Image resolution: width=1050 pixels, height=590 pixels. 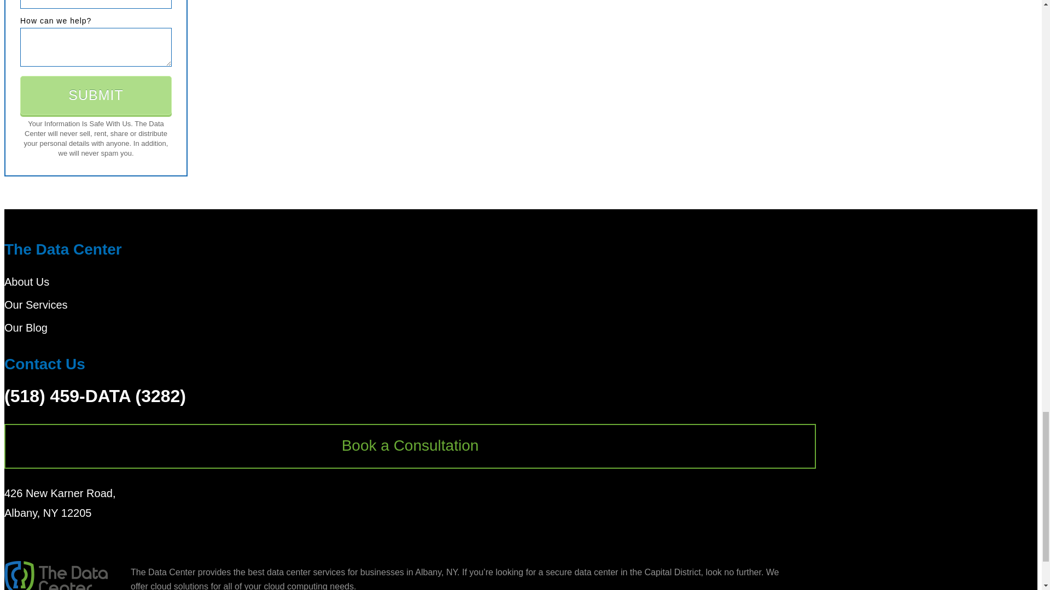 What do you see at coordinates (25, 328) in the screenshot?
I see `Our Blog` at bounding box center [25, 328].